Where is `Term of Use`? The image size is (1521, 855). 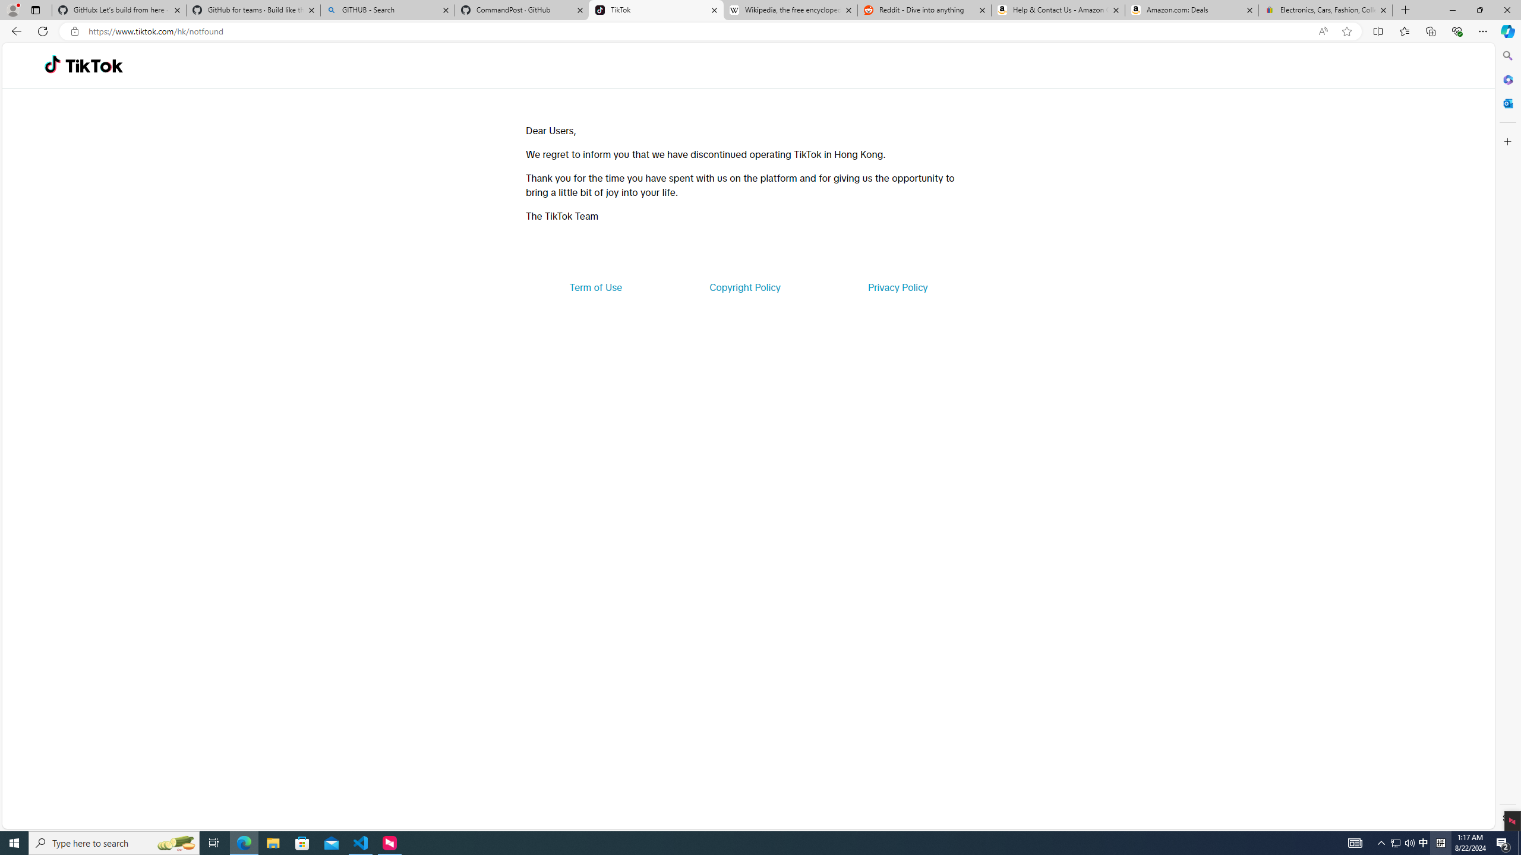 Term of Use is located at coordinates (595, 287).